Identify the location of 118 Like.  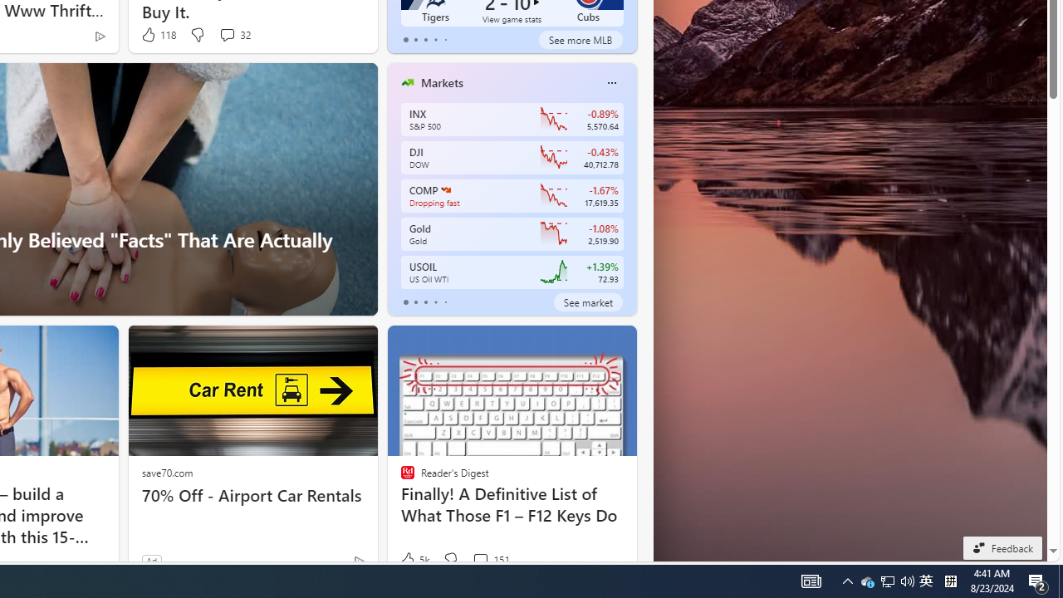
(158, 35).